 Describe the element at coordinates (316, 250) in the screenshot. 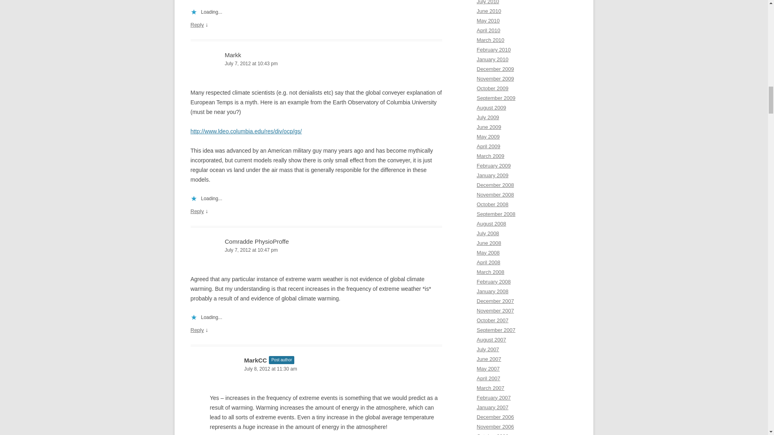

I see `July 7, 2012 at 10:47 pm` at that location.